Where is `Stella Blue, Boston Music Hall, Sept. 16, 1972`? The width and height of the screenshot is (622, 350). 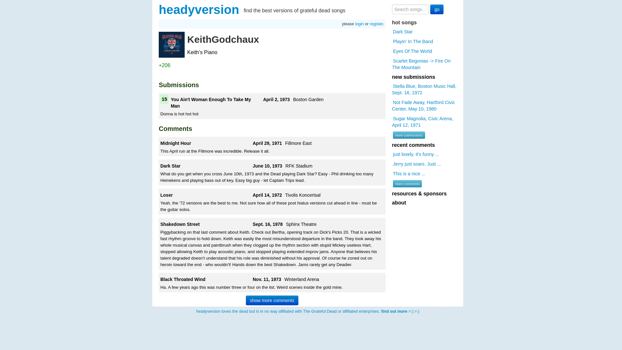 Stella Blue, Boston Music Hall, Sept. 16, 1972 is located at coordinates (424, 89).